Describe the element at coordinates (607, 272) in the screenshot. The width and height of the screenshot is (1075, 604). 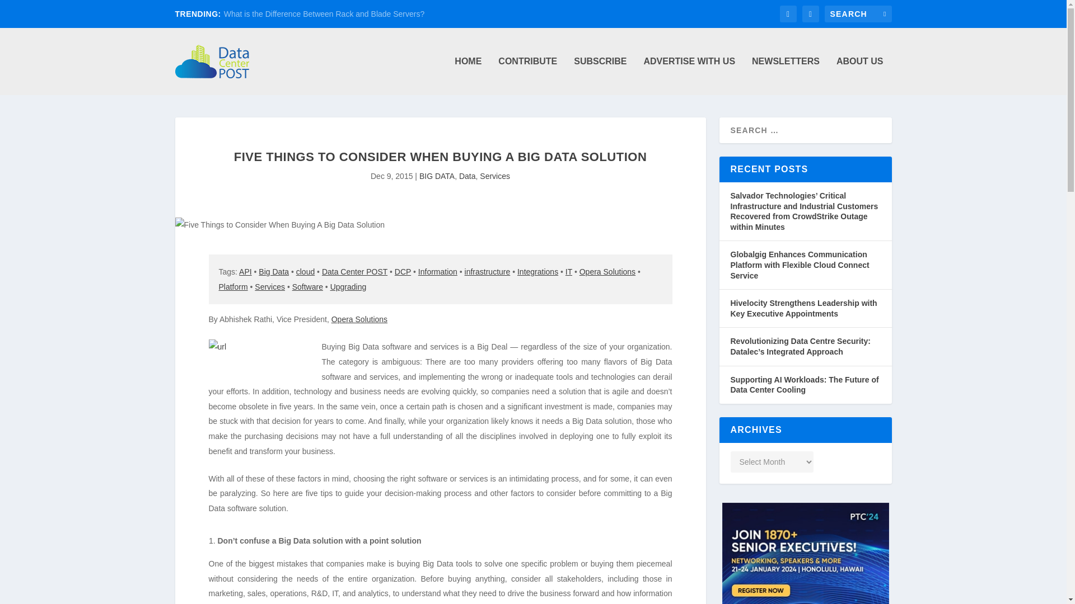
I see `Opera Solutions` at that location.